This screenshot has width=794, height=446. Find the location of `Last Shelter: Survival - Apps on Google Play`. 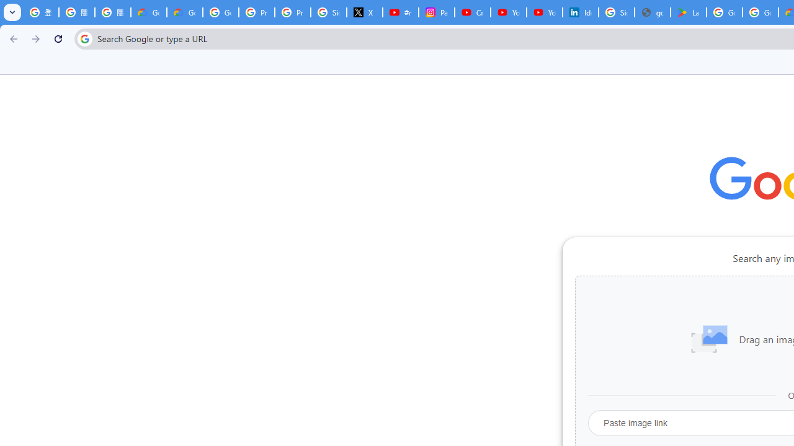

Last Shelter: Survival - Apps on Google Play is located at coordinates (689, 12).